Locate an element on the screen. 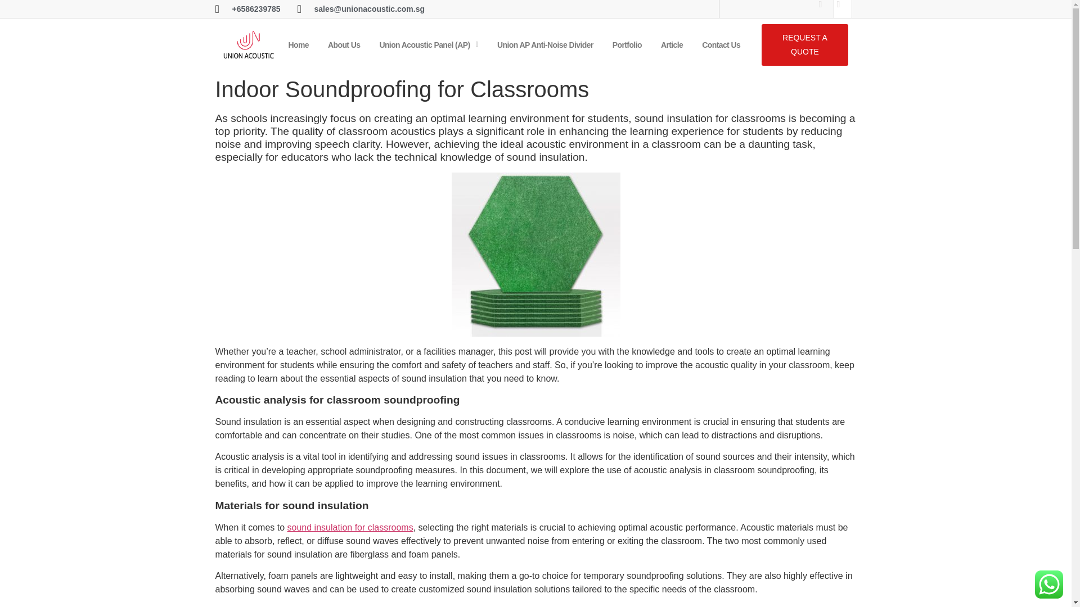 This screenshot has width=1080, height=607. Portfolio is located at coordinates (627, 45).